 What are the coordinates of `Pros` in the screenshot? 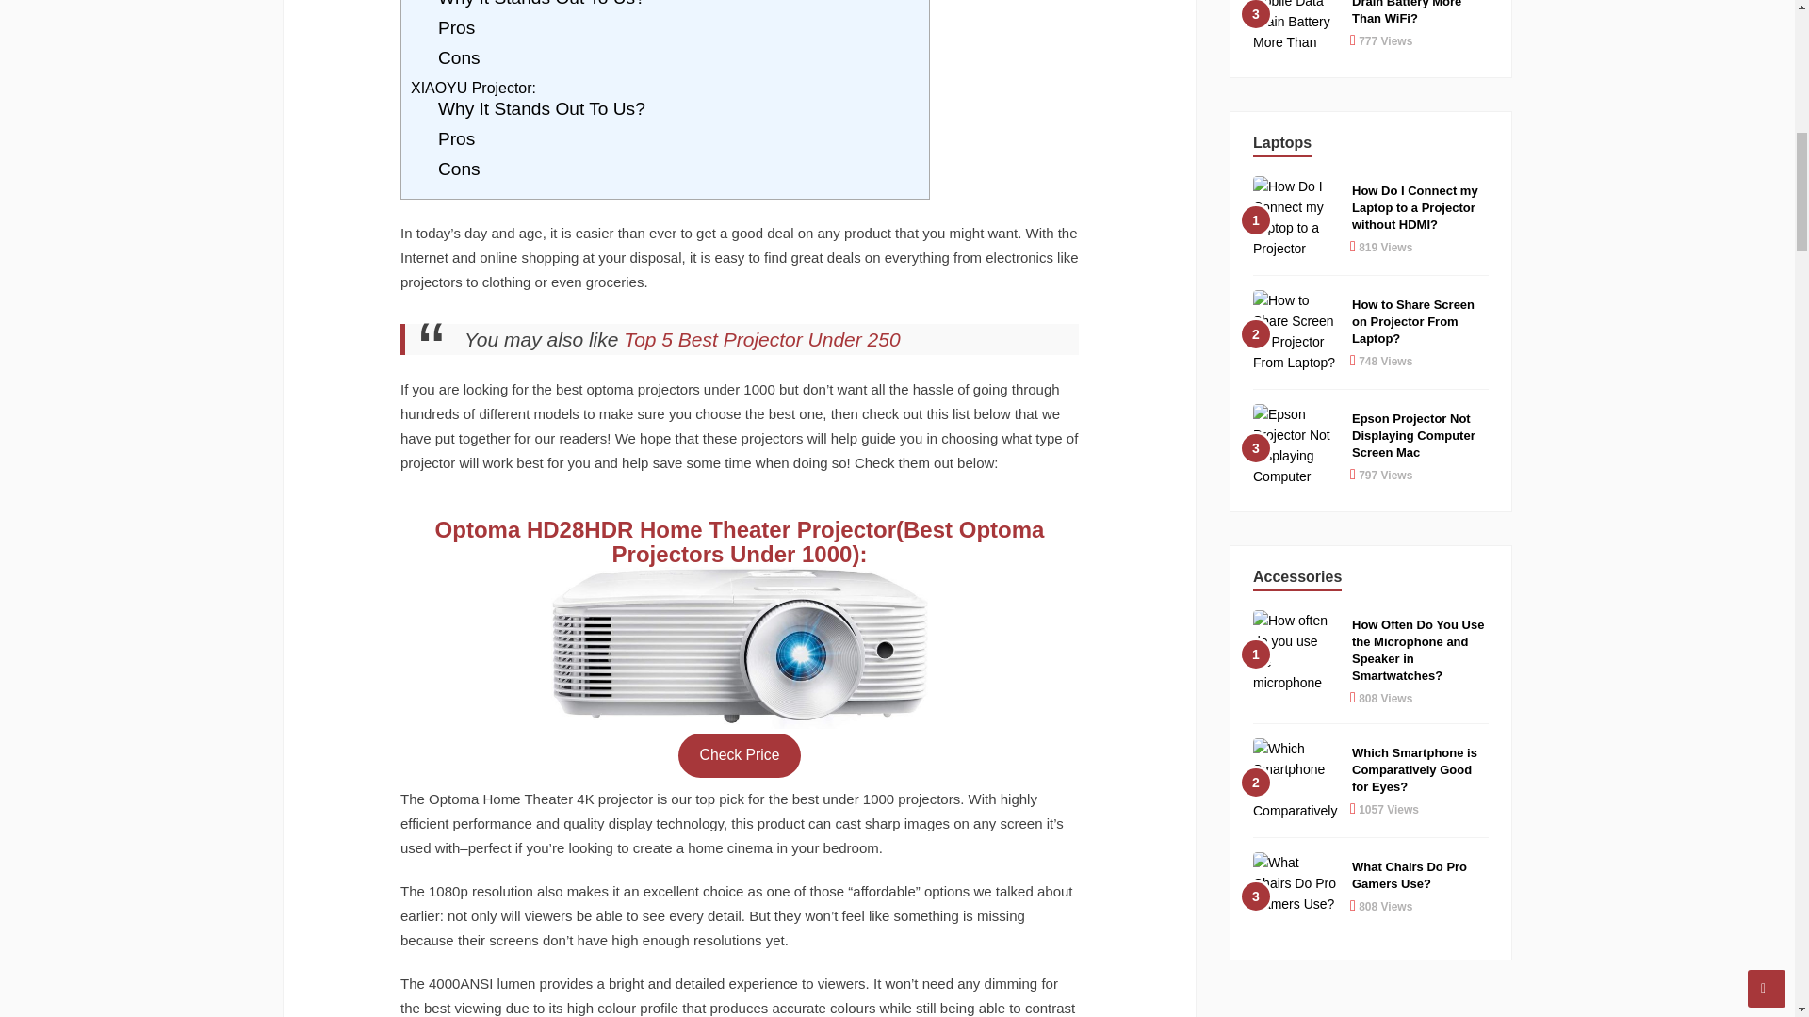 It's located at (456, 138).